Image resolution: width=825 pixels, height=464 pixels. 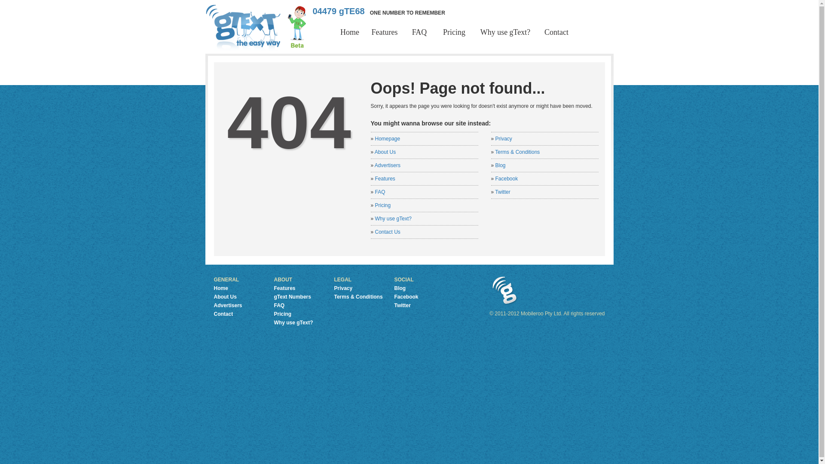 What do you see at coordinates (384, 32) in the screenshot?
I see `Features` at bounding box center [384, 32].